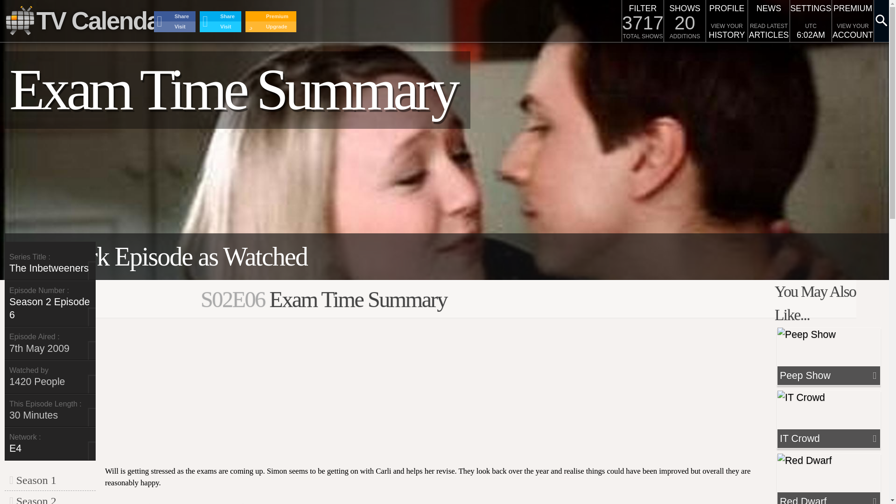 The image size is (896, 504). I want to click on Season 2, so click(33, 499).